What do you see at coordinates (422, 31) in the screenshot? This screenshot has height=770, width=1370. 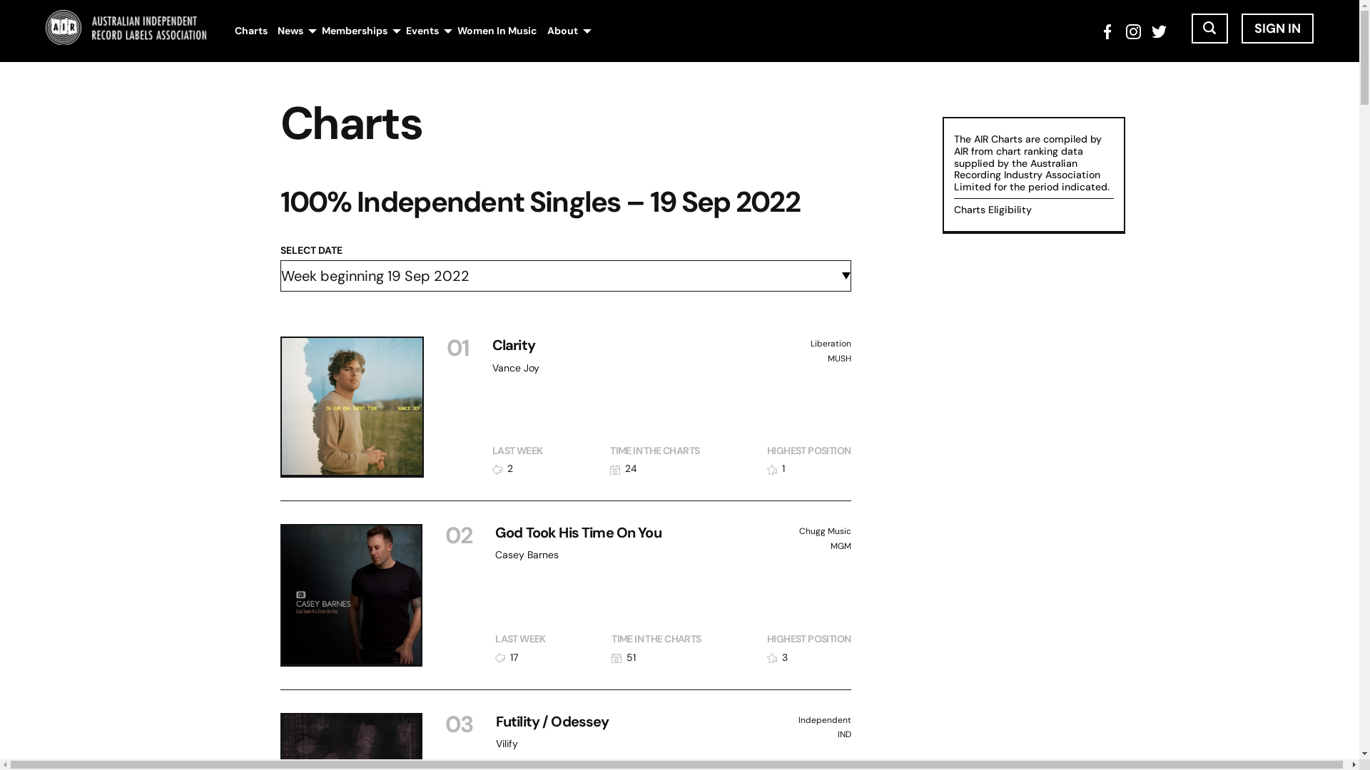 I see `Events` at bounding box center [422, 31].